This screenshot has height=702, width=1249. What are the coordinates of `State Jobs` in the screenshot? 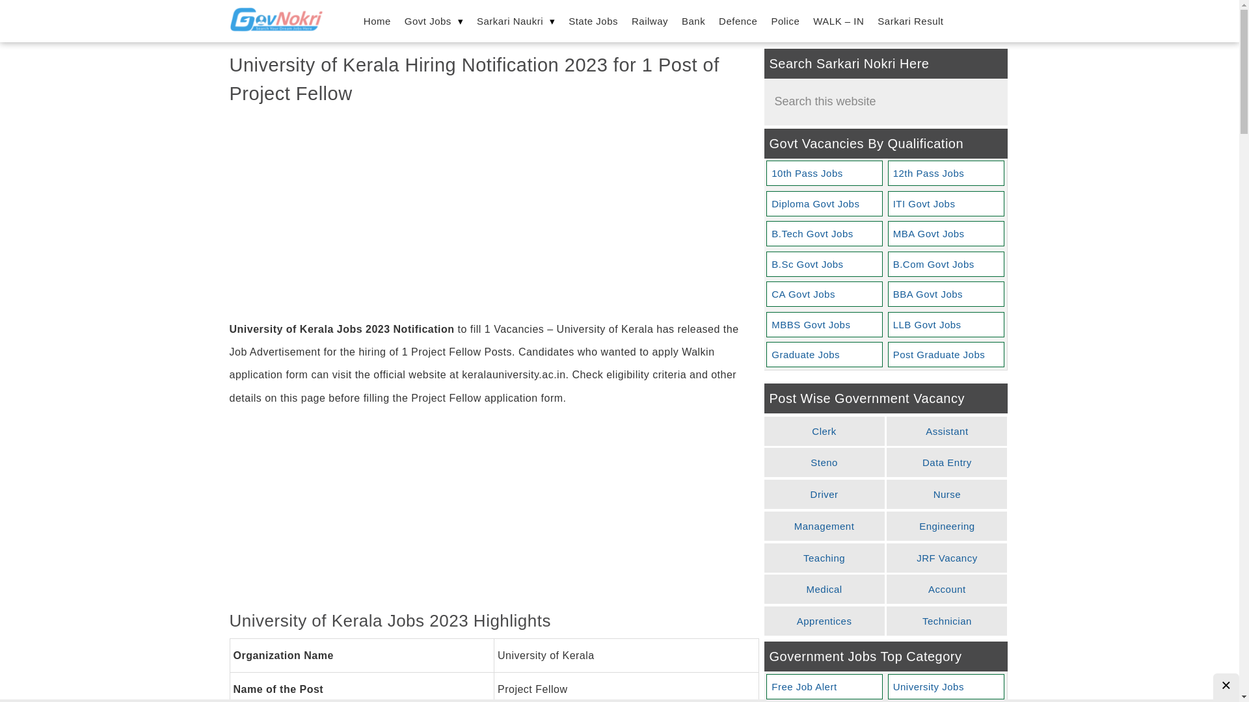 It's located at (593, 21).